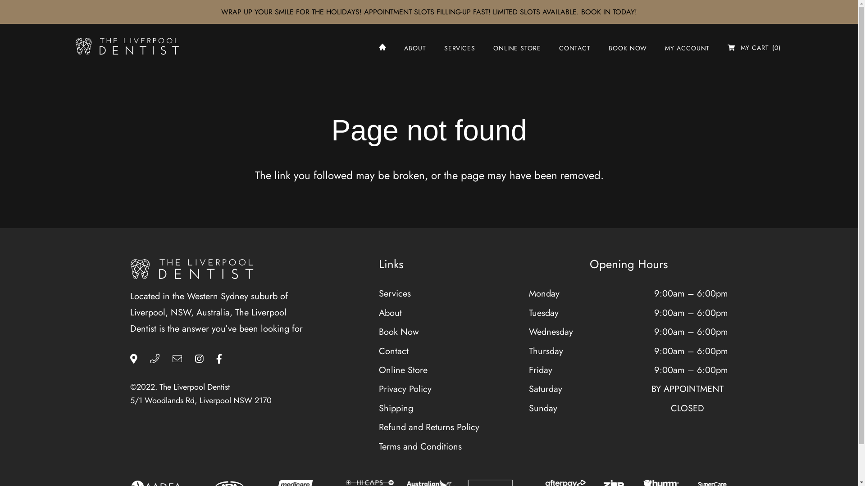 This screenshot has width=865, height=486. I want to click on ONLINE STORE, so click(517, 47).